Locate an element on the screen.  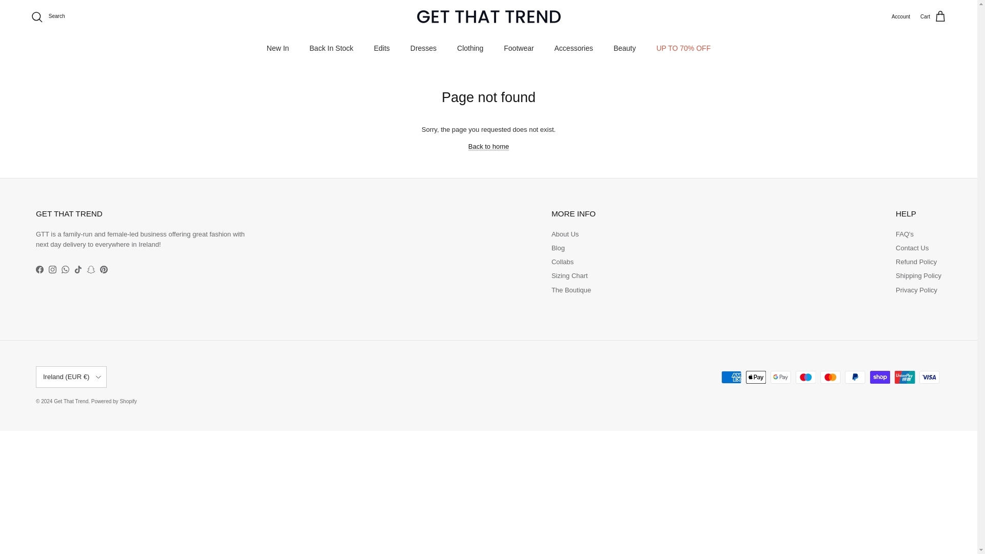
Account is located at coordinates (901, 16).